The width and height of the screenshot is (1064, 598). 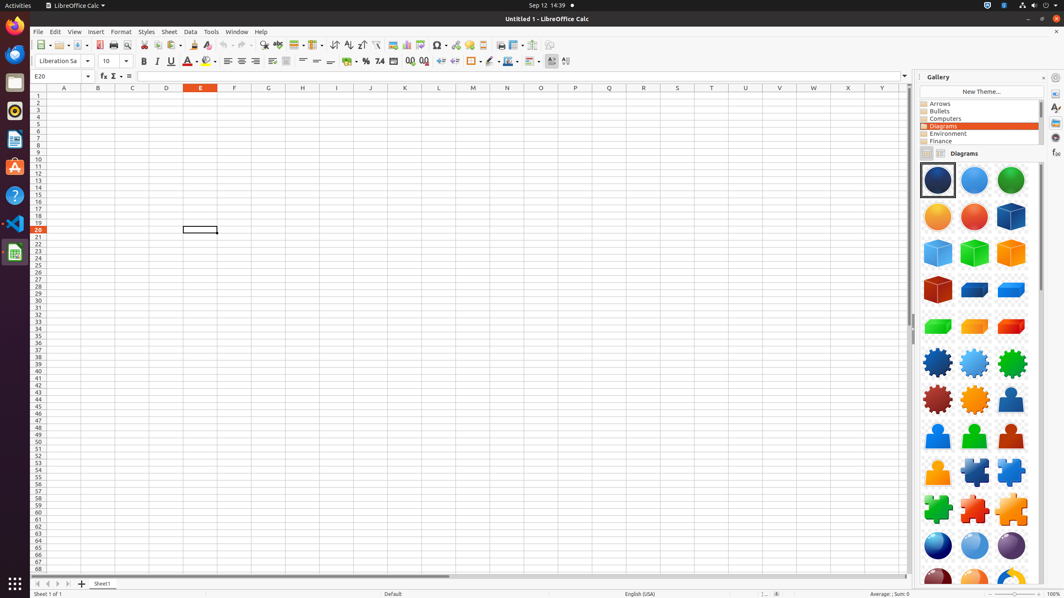 I want to click on Border Color, so click(x=511, y=61).